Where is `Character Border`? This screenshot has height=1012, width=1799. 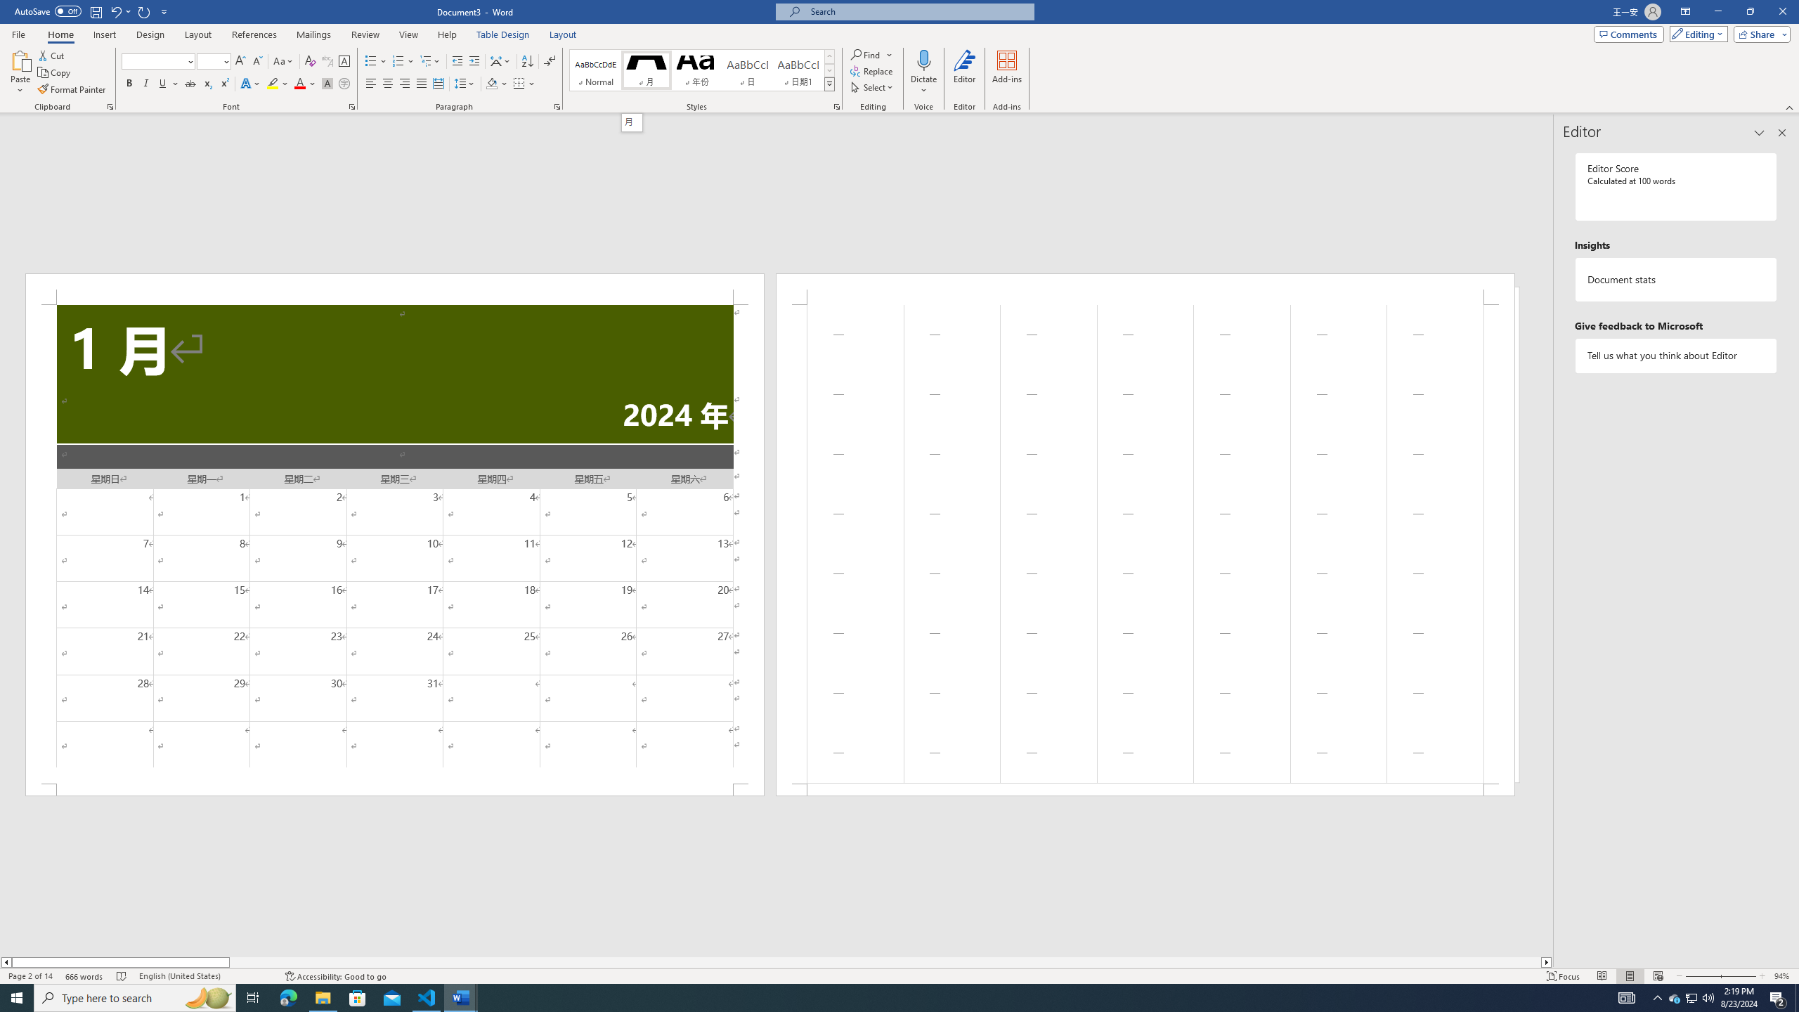 Character Border is located at coordinates (344, 62).